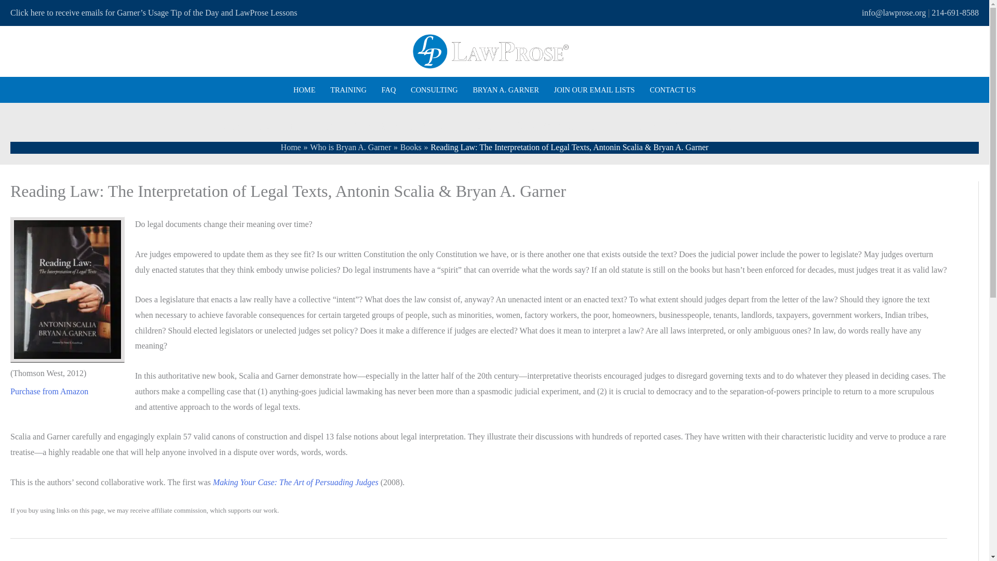  What do you see at coordinates (348, 89) in the screenshot?
I see `CLE Training` at bounding box center [348, 89].